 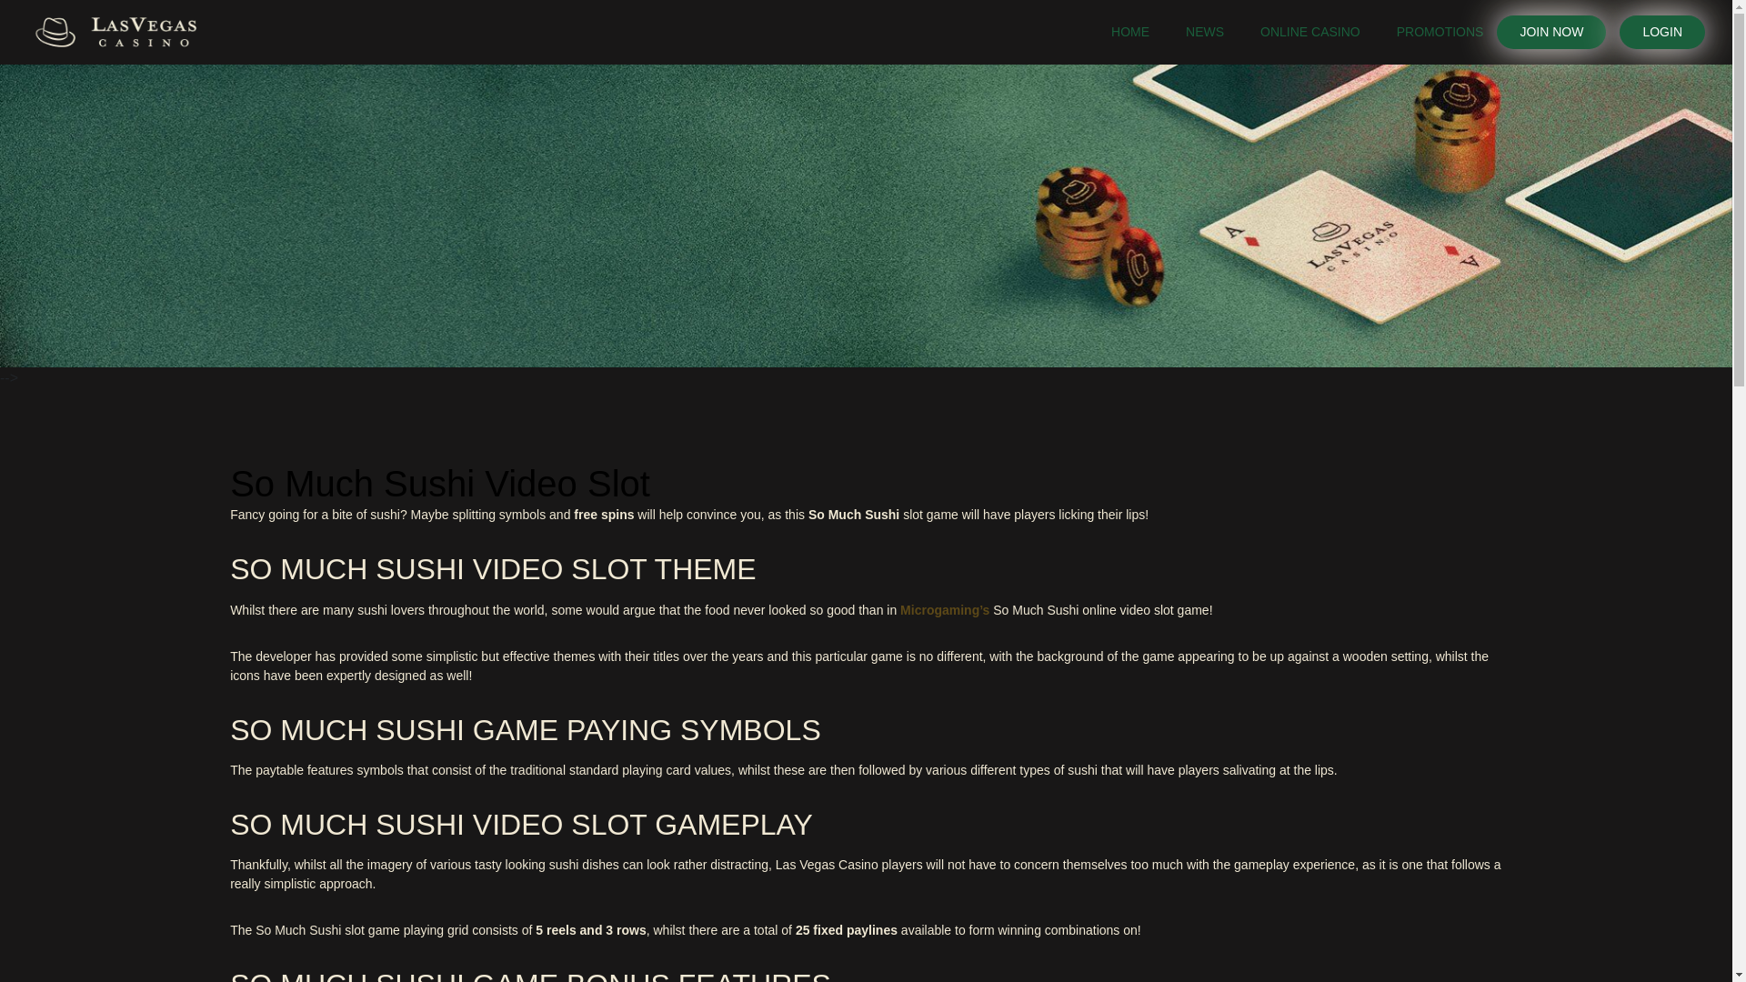 I want to click on login, so click(x=1662, y=33).